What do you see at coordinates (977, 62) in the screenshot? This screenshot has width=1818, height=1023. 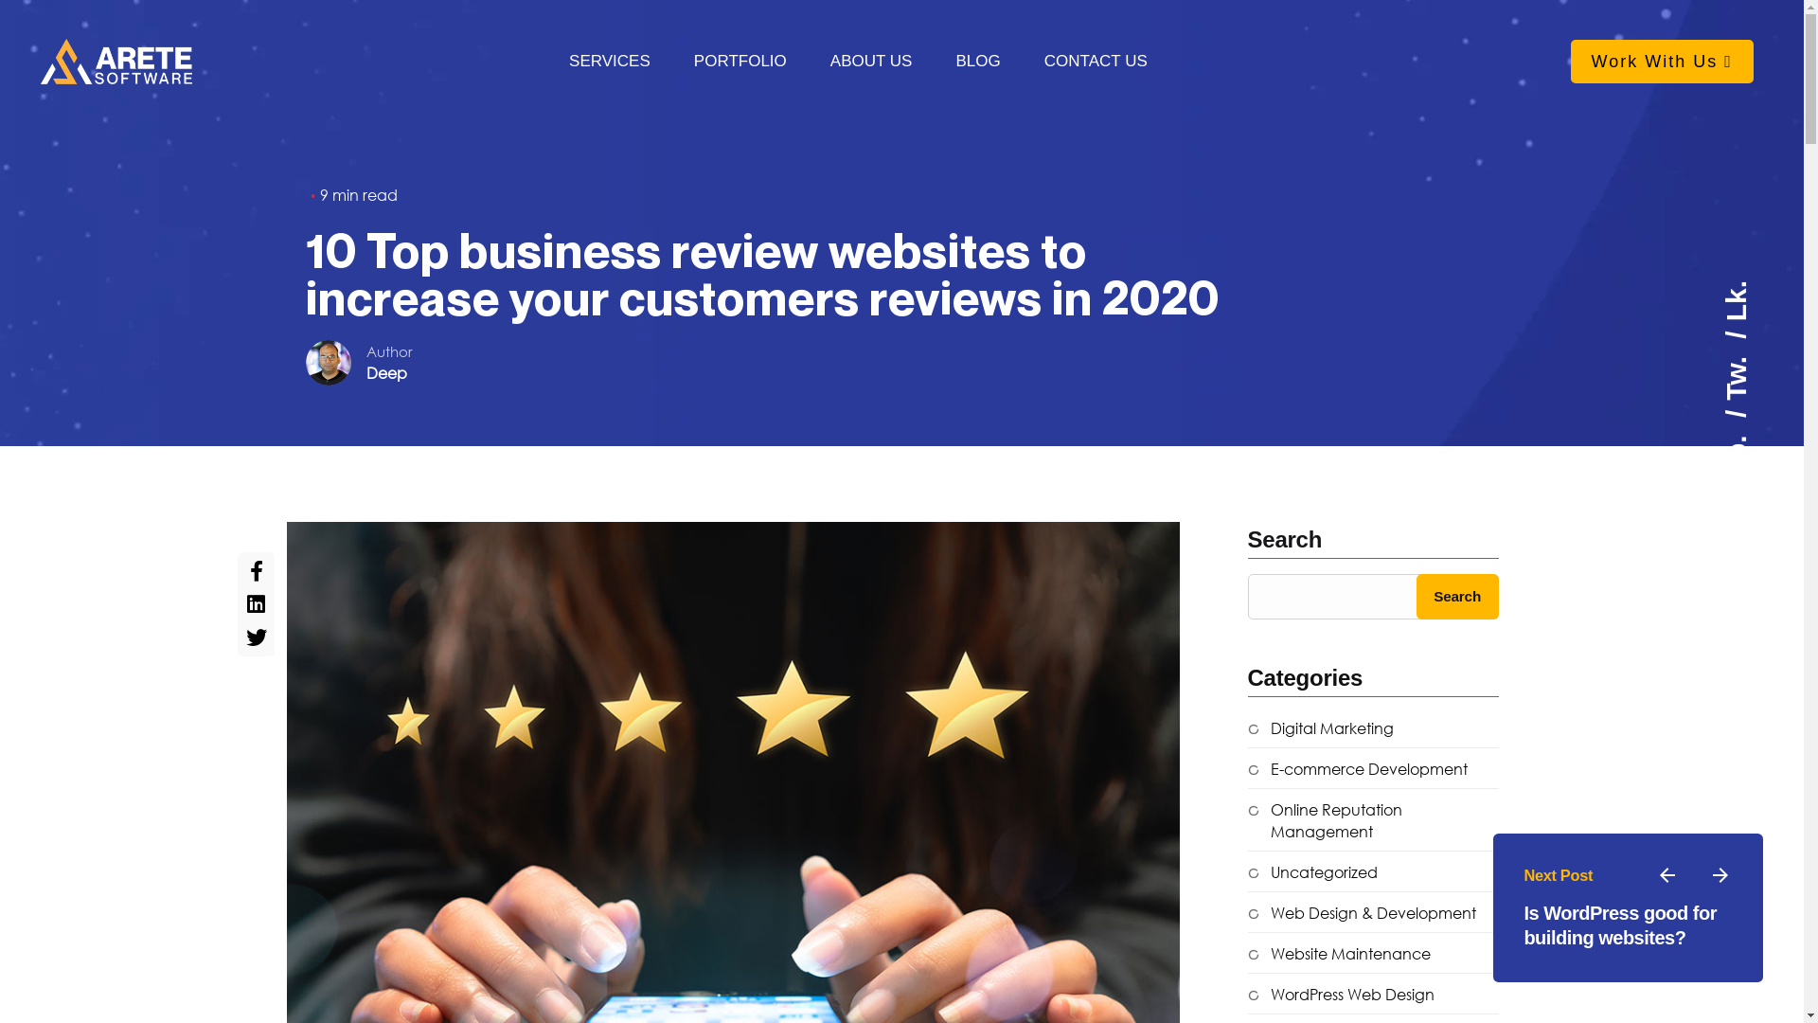 I see `BLOG` at bounding box center [977, 62].